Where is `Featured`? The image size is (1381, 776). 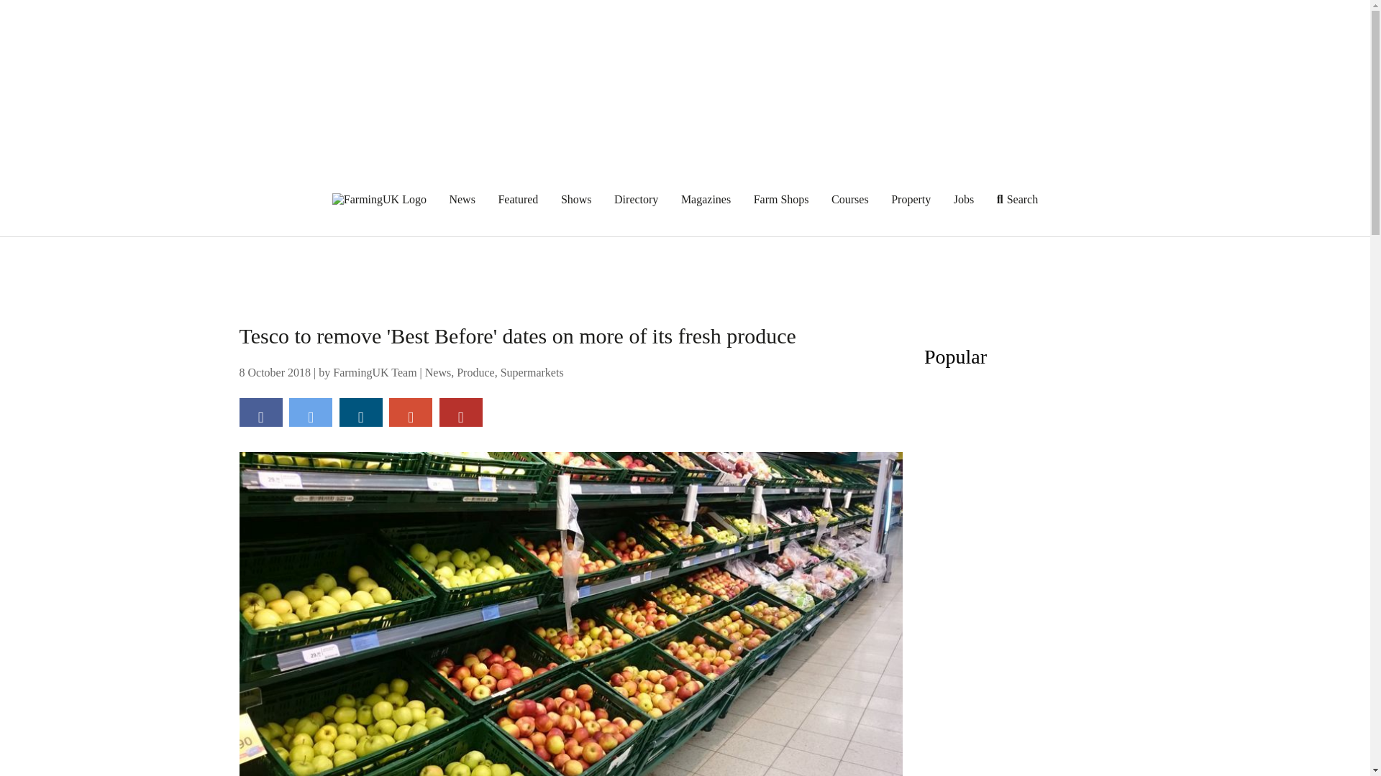 Featured is located at coordinates (518, 199).